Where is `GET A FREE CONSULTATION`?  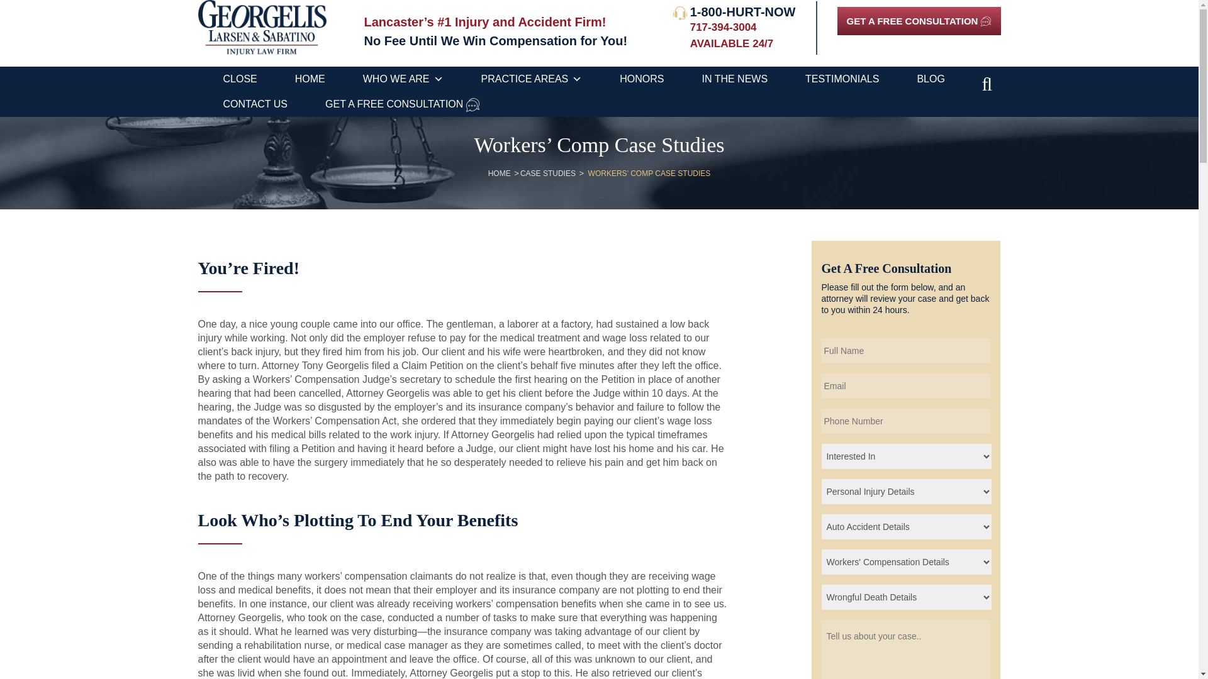
GET A FREE CONSULTATION is located at coordinates (919, 21).